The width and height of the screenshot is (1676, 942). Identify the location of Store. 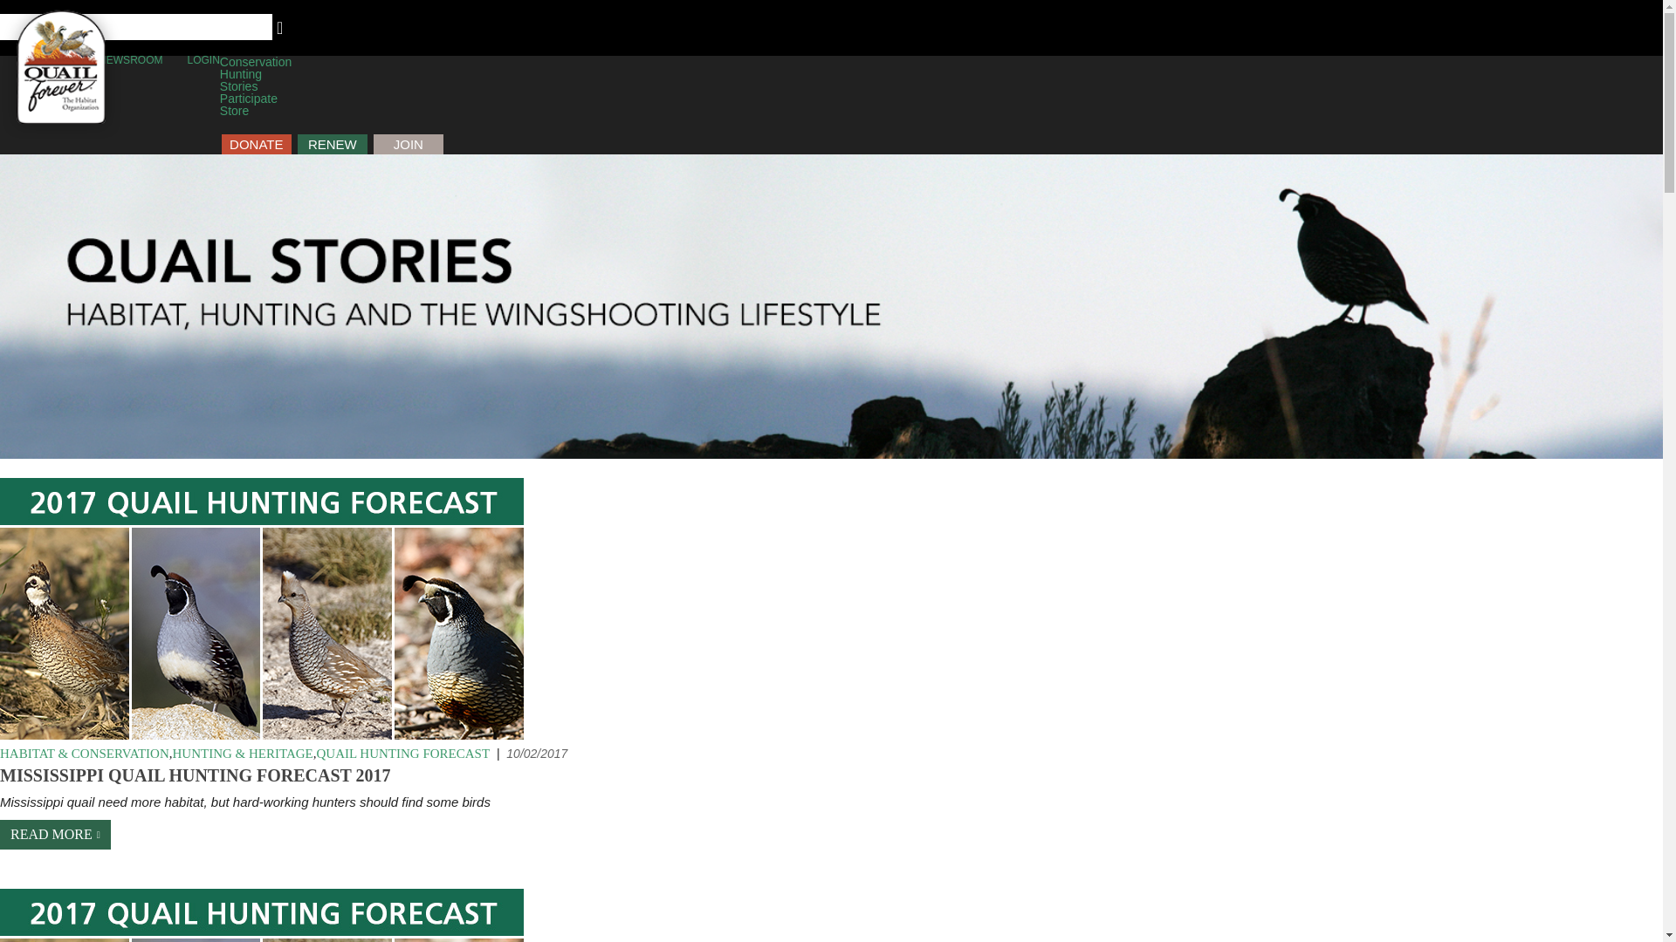
(234, 110).